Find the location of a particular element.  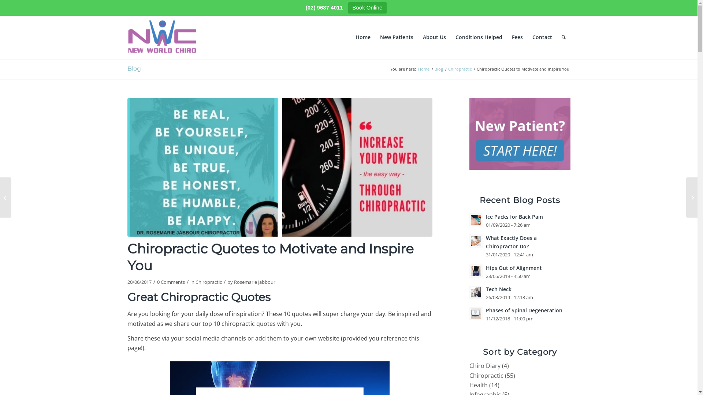

Rosemarie Jabbour is located at coordinates (254, 282).